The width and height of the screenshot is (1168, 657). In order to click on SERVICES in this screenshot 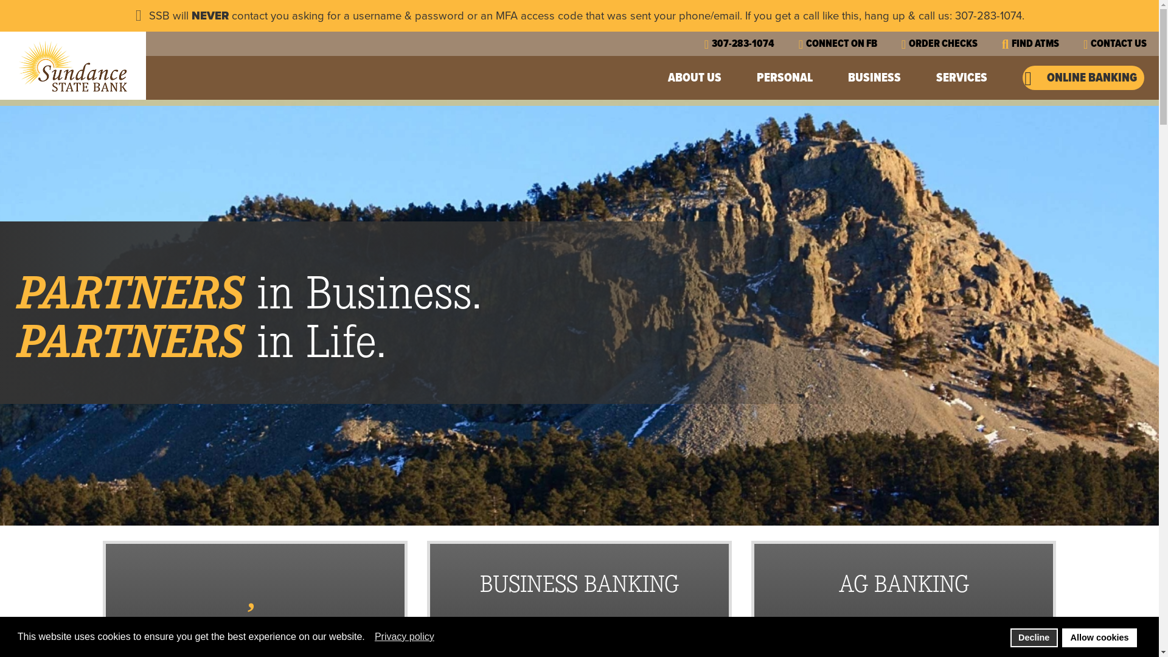, I will do `click(964, 78)`.